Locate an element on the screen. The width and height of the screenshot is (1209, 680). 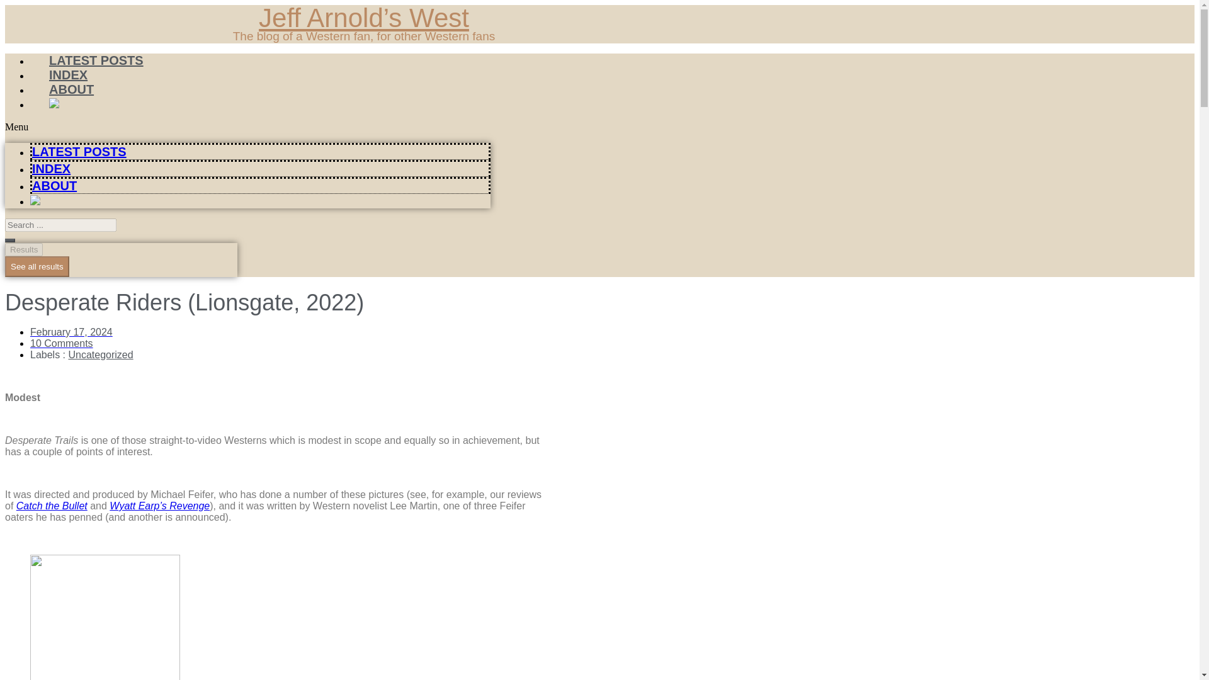
February 17, 2024 is located at coordinates (71, 332).